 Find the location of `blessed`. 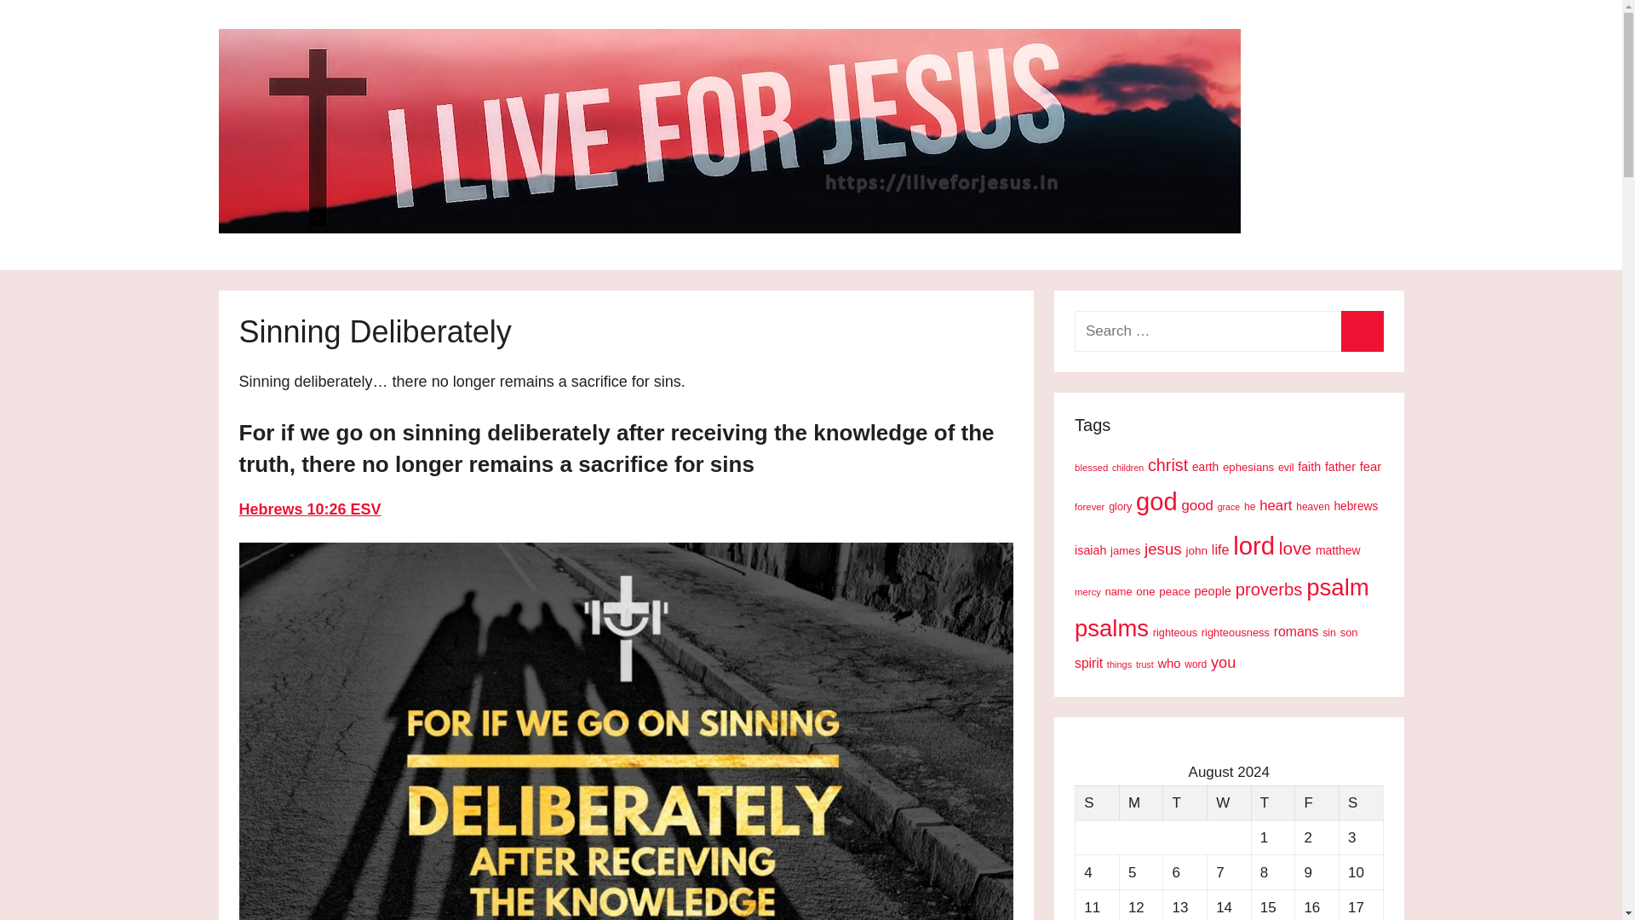

blessed is located at coordinates (1091, 468).